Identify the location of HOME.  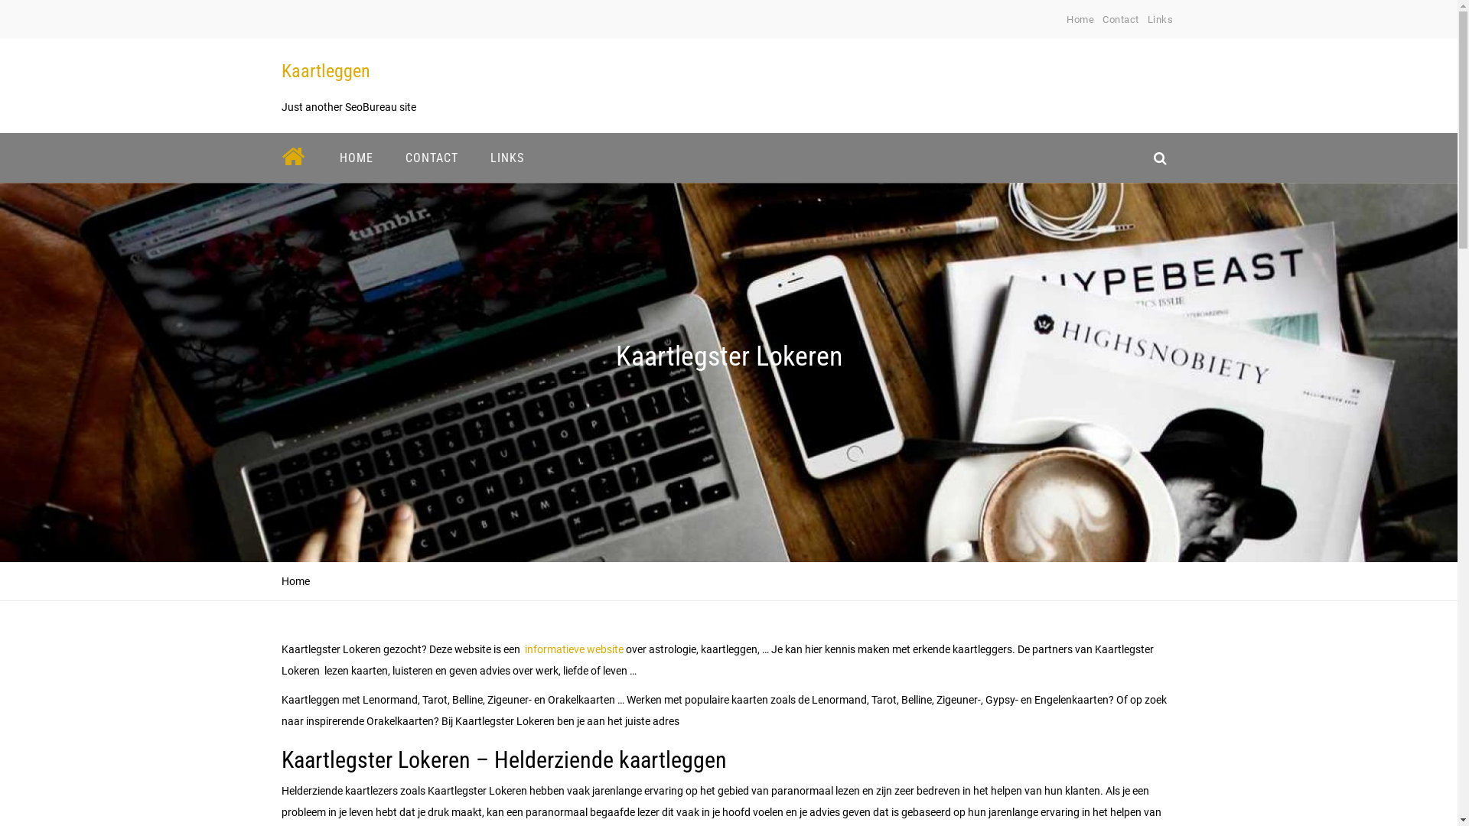
(356, 158).